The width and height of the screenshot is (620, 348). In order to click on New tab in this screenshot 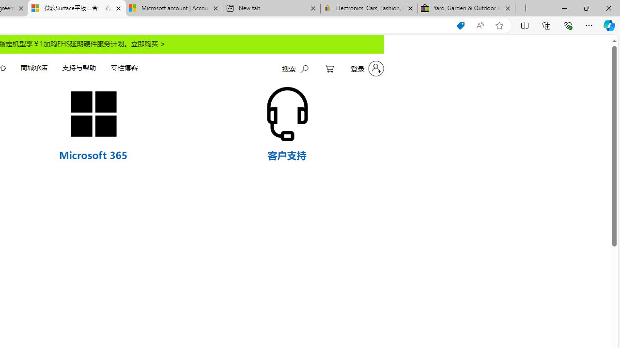, I will do `click(271, 9)`.